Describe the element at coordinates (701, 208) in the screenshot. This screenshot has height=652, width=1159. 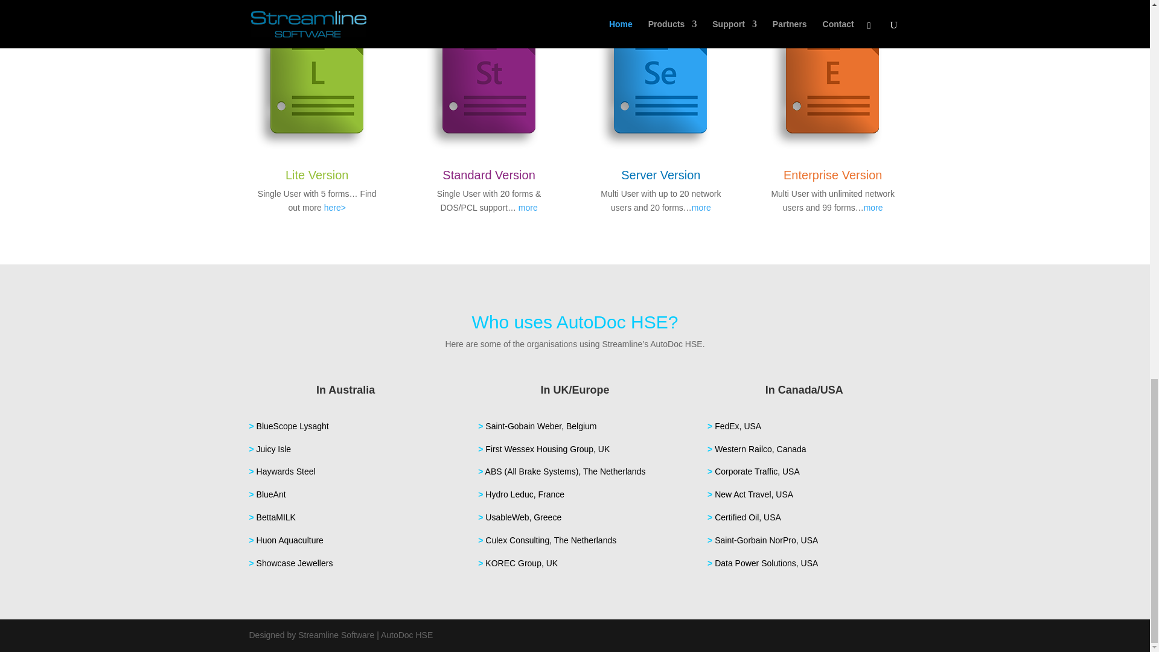
I see `more` at that location.